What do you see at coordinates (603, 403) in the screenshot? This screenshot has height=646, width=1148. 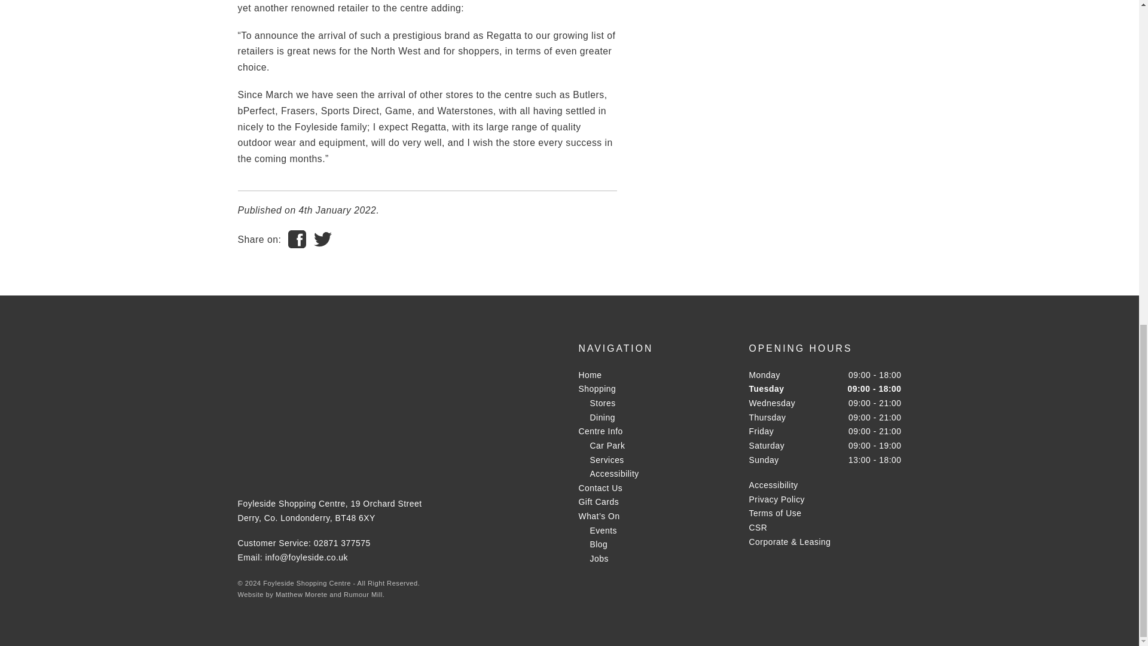 I see `Stores` at bounding box center [603, 403].